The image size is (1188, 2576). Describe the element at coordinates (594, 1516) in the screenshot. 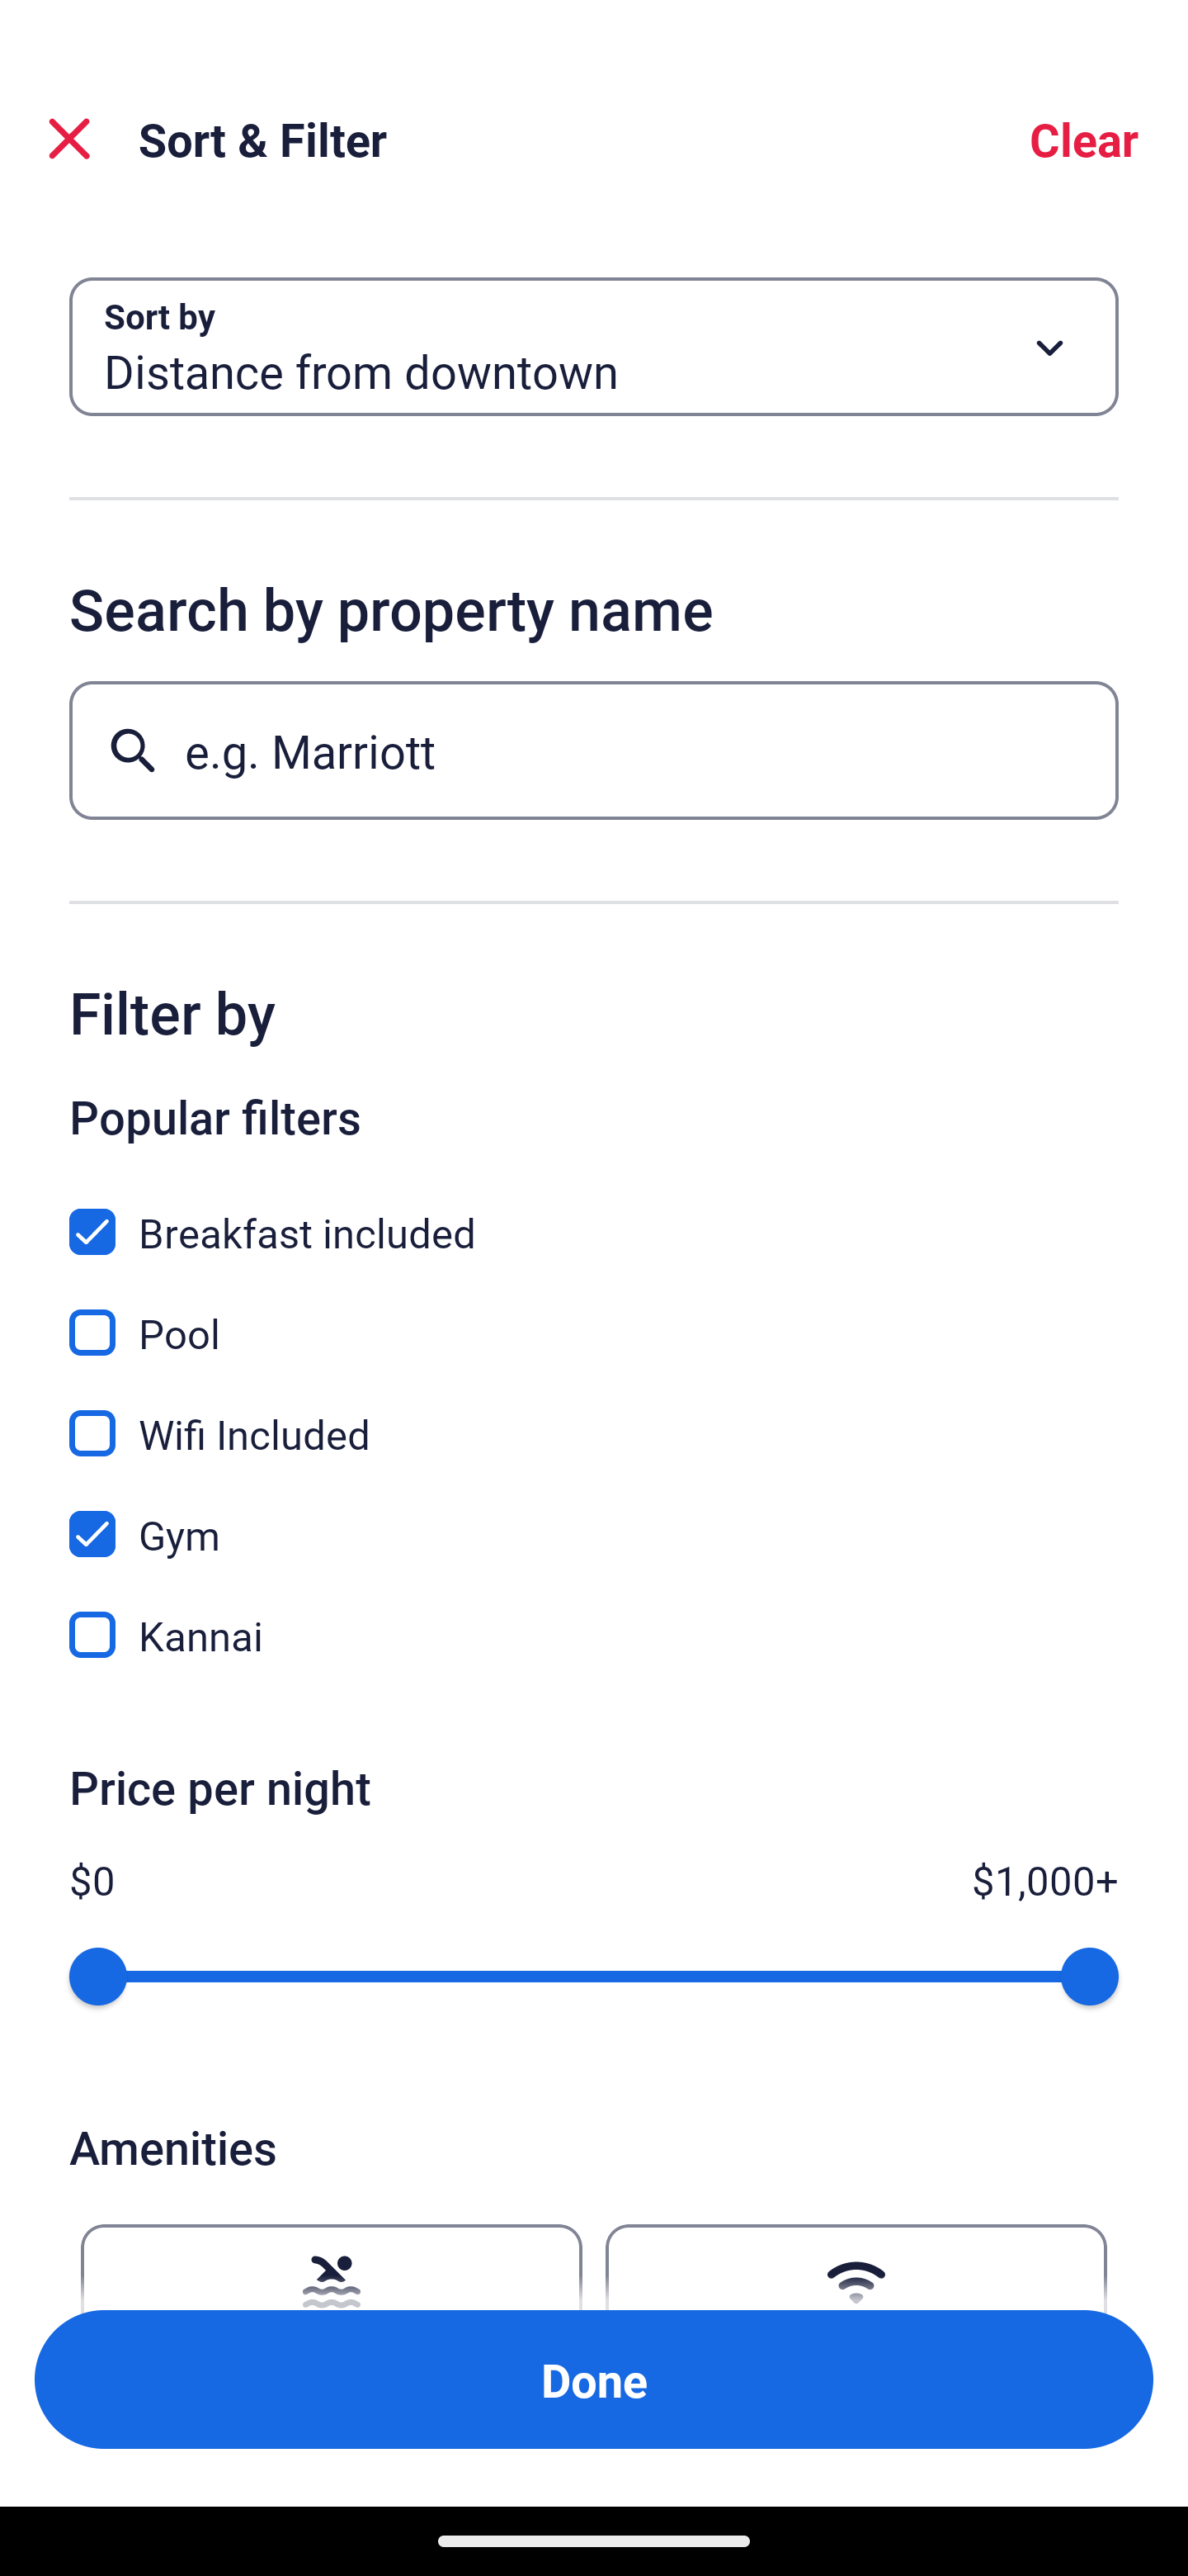

I see `Gym, Gym` at that location.